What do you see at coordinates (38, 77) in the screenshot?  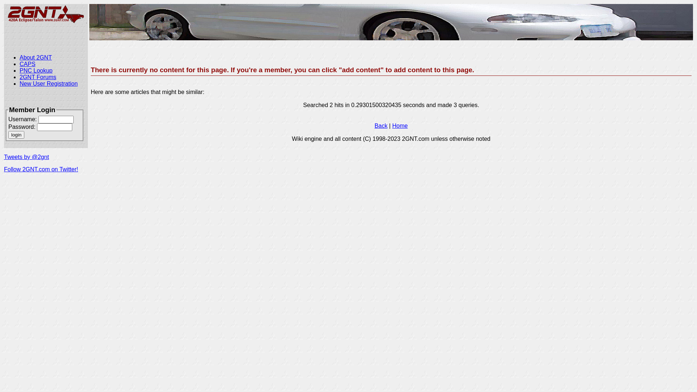 I see `2GNT Forums` at bounding box center [38, 77].